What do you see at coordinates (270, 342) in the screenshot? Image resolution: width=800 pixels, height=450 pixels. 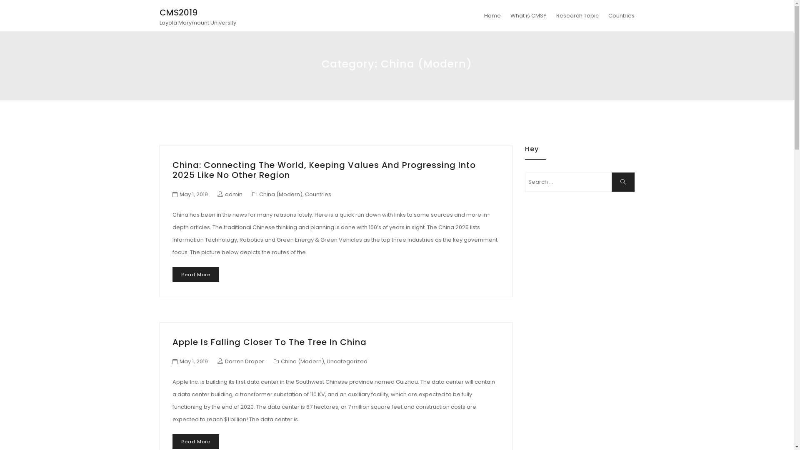 I see `Apple Is Falling Closer To The Tree In China` at bounding box center [270, 342].